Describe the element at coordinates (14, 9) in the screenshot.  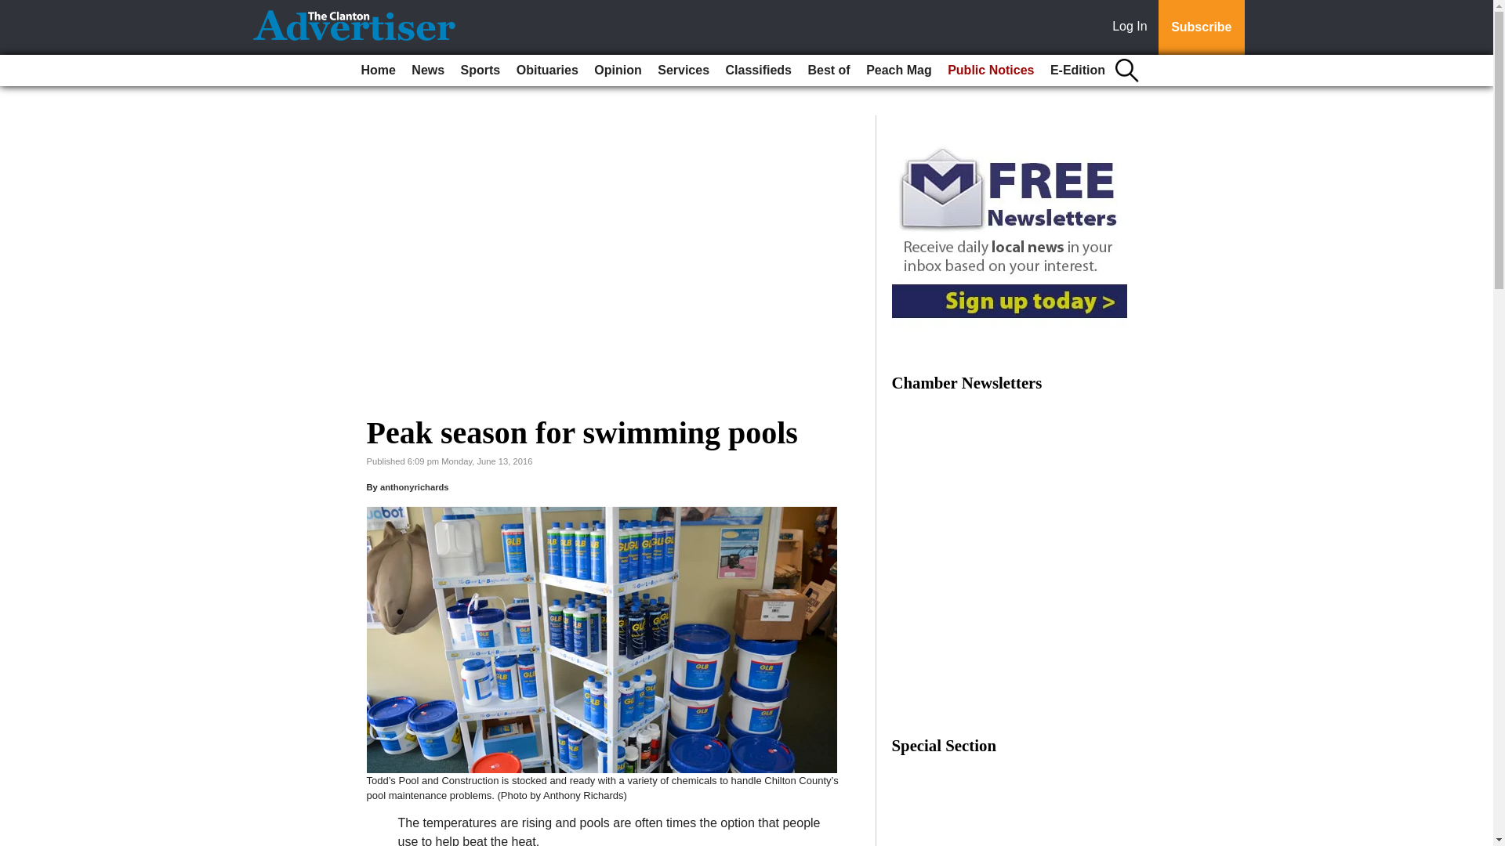
I see `Go` at that location.